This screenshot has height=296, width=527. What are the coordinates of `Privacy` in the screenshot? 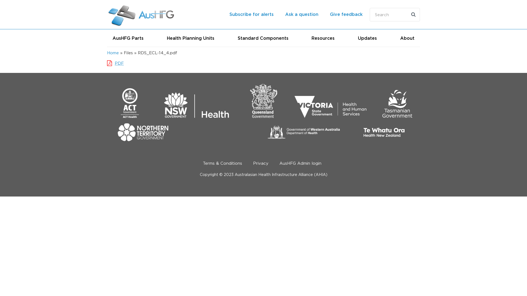 It's located at (261, 163).